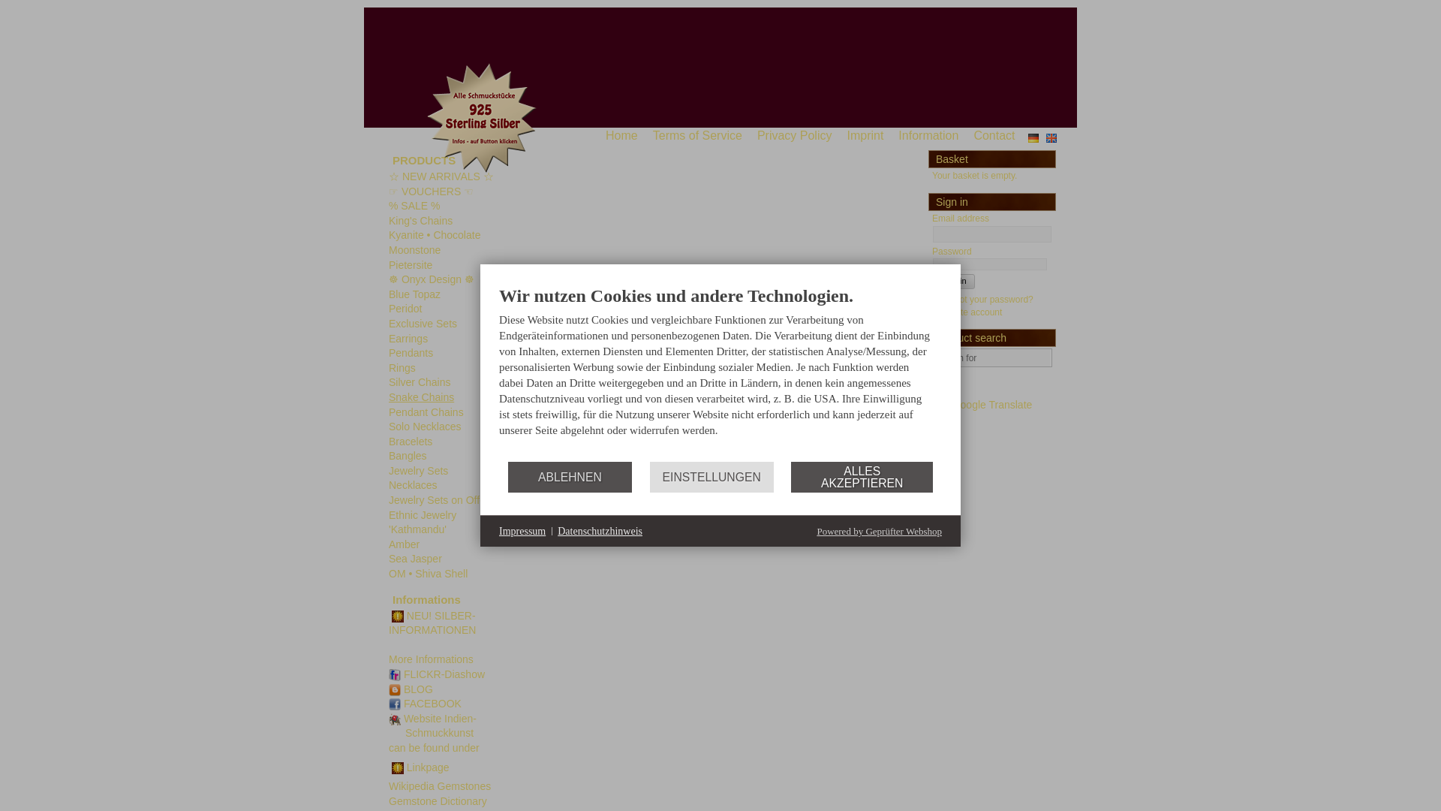 This screenshot has width=1441, height=811. I want to click on Silver Chains, so click(419, 382).